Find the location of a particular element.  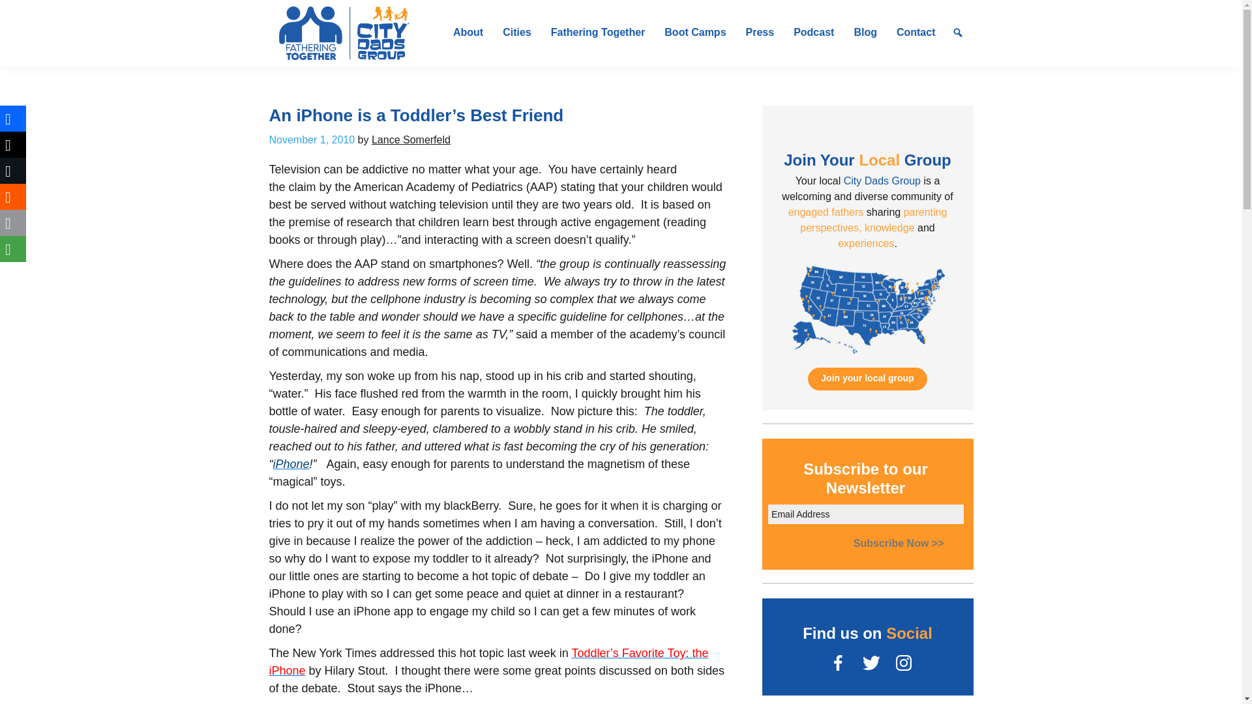

Press is located at coordinates (760, 33).